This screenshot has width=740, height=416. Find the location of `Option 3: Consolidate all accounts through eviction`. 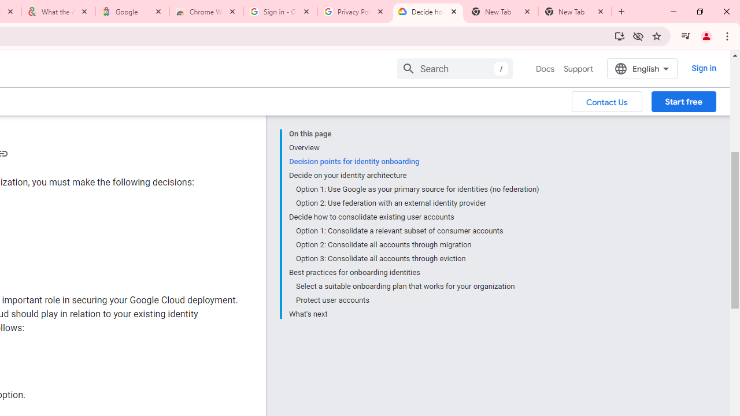

Option 3: Consolidate all accounts through eviction is located at coordinates (417, 259).